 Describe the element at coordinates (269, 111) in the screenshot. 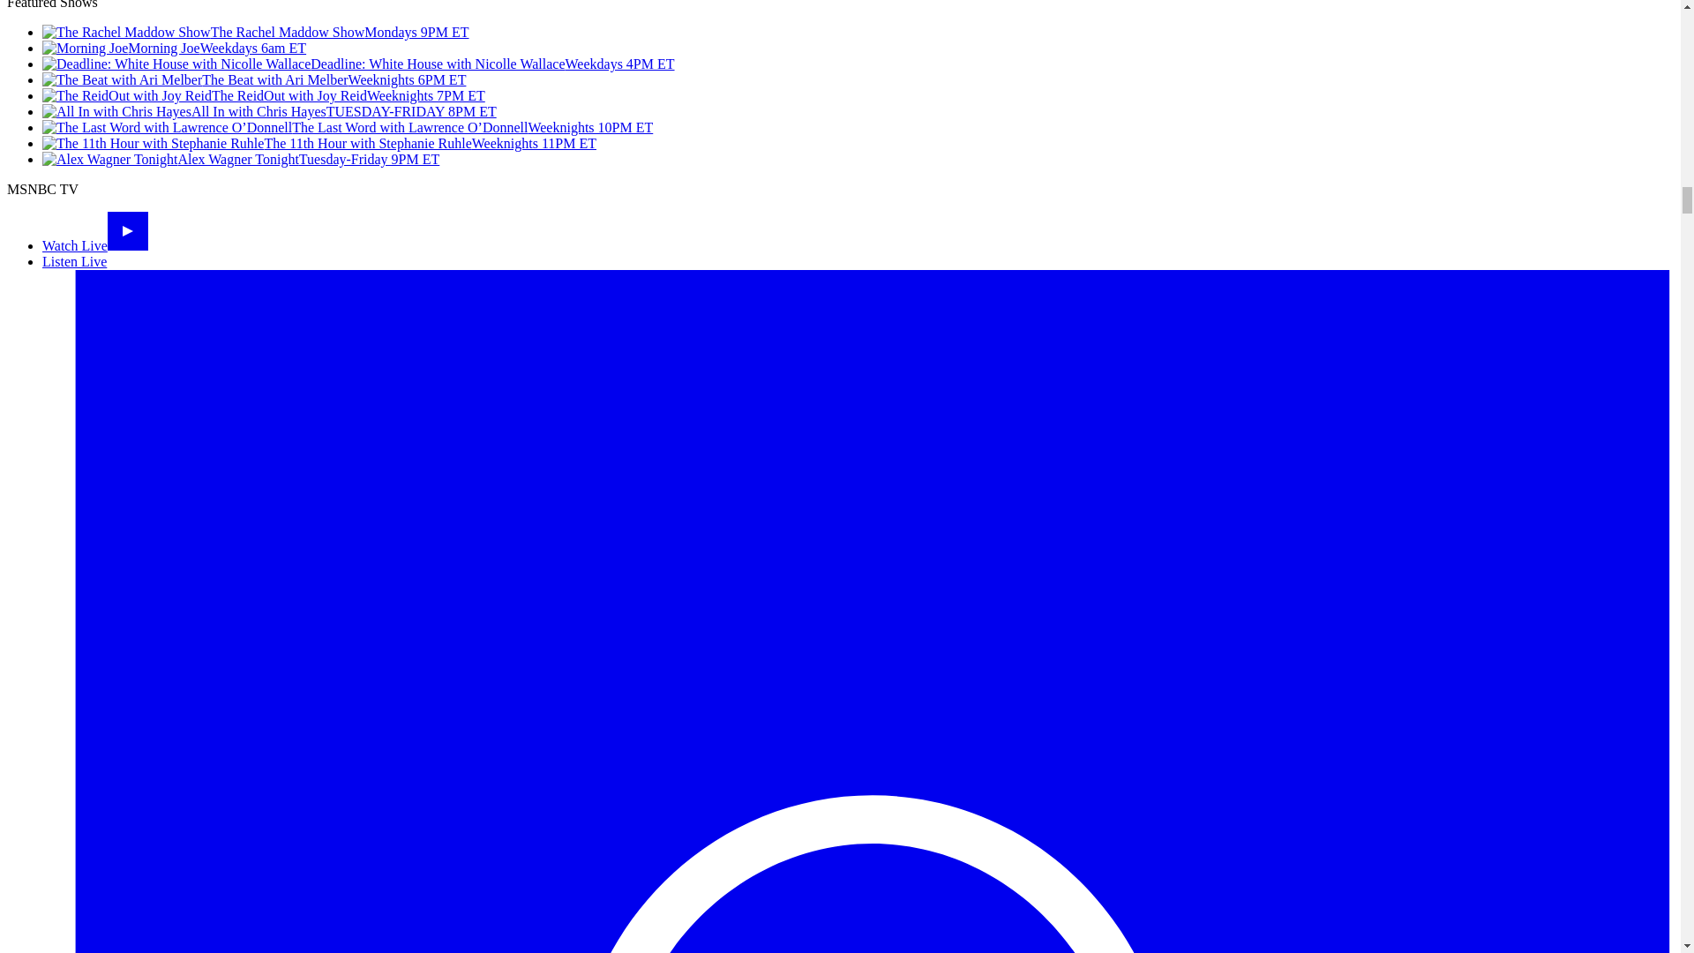

I see `All In with Chris HayesTUESDAY-FRIDAY 8PM ET` at that location.